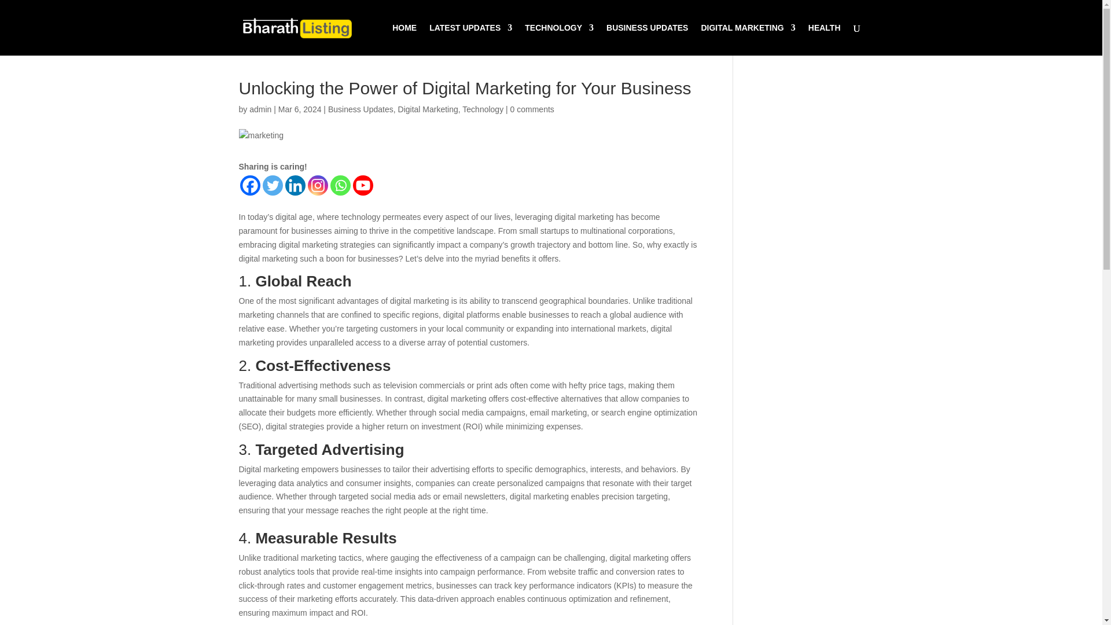 The width and height of the screenshot is (1111, 625). Describe the element at coordinates (532, 109) in the screenshot. I see `0 comments` at that location.